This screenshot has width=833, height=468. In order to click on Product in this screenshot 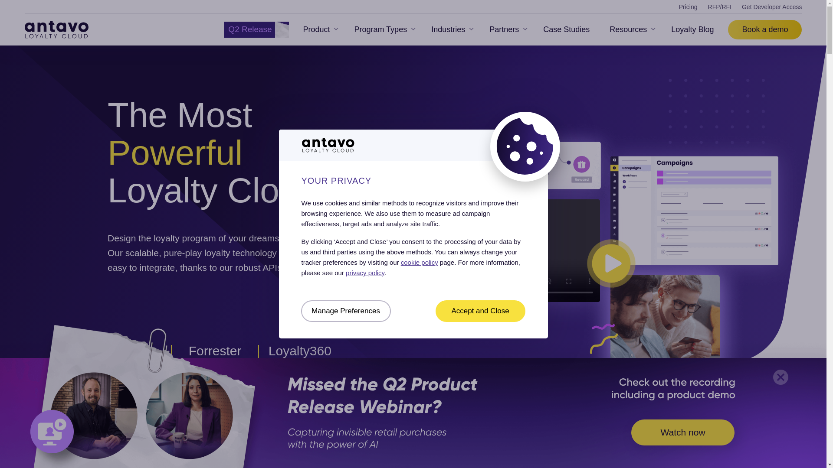, I will do `click(318, 29)`.